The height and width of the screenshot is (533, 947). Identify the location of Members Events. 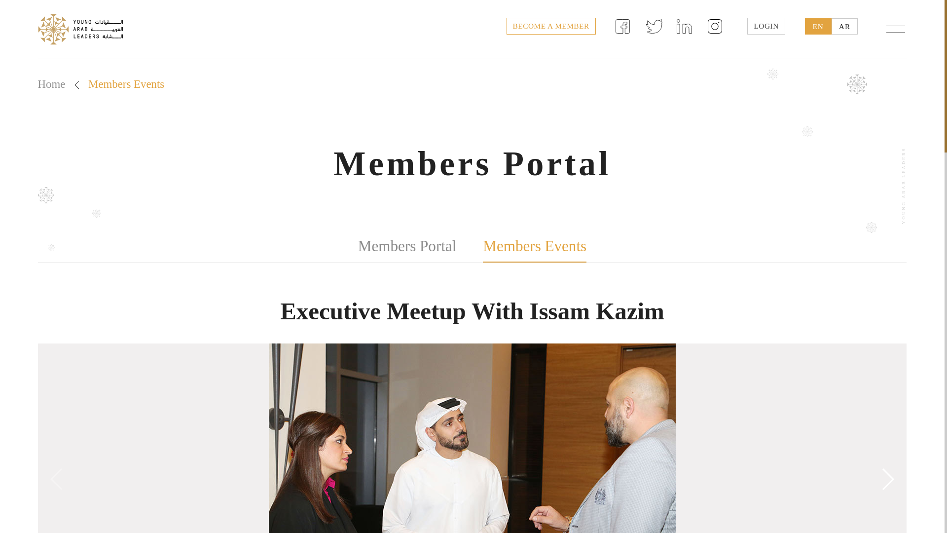
(535, 247).